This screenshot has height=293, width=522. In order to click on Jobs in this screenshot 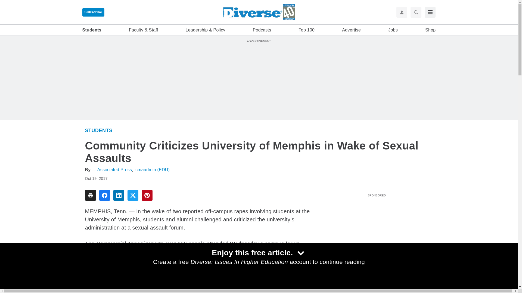, I will do `click(393, 30)`.